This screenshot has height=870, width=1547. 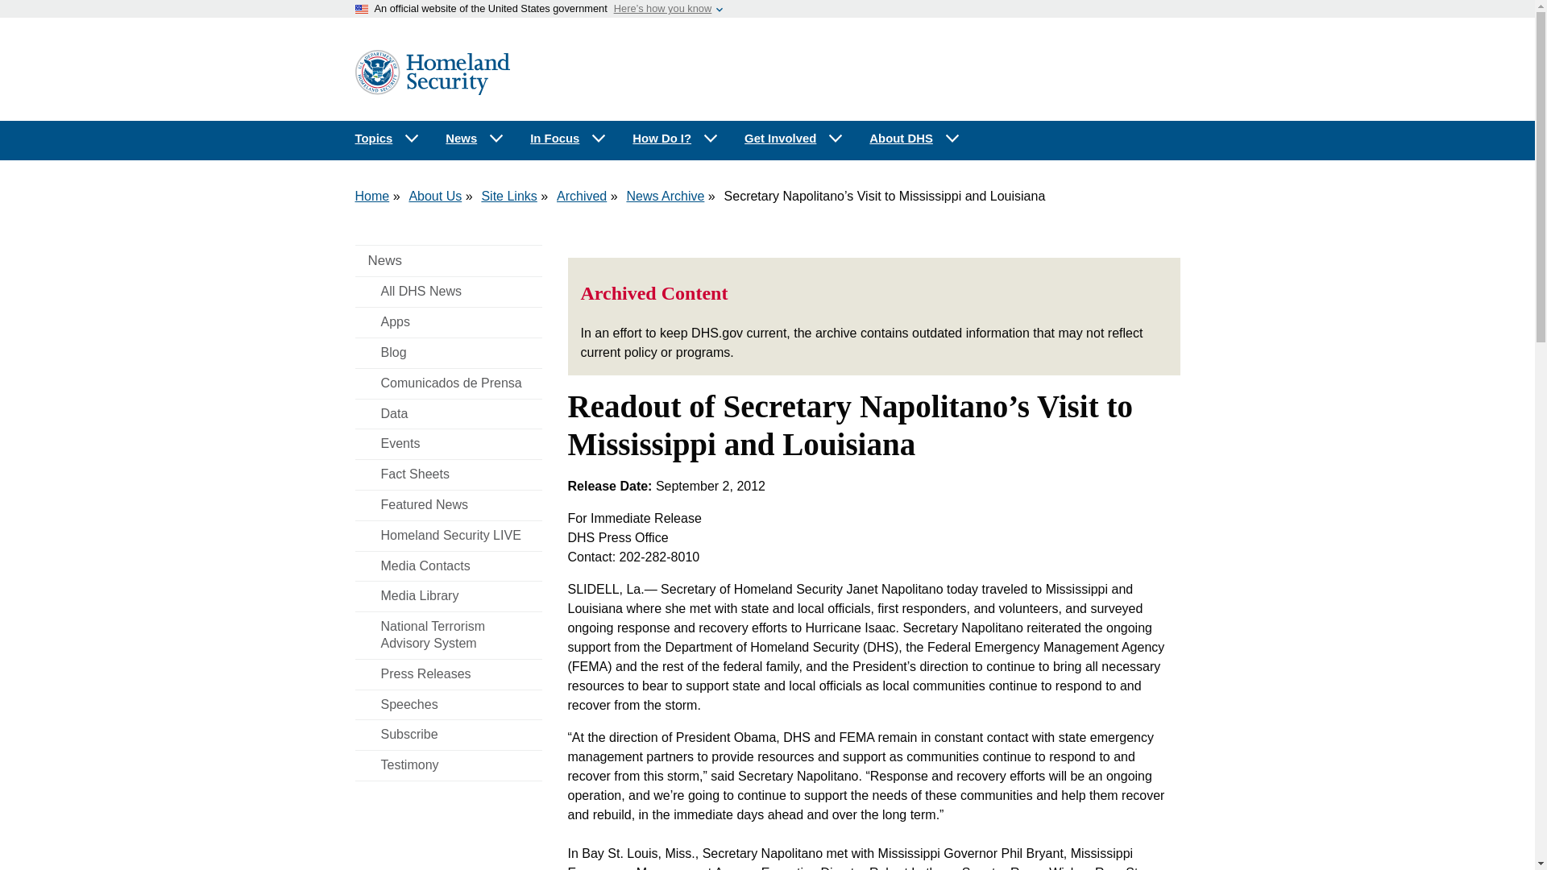 I want to click on Featured News, so click(x=448, y=505).